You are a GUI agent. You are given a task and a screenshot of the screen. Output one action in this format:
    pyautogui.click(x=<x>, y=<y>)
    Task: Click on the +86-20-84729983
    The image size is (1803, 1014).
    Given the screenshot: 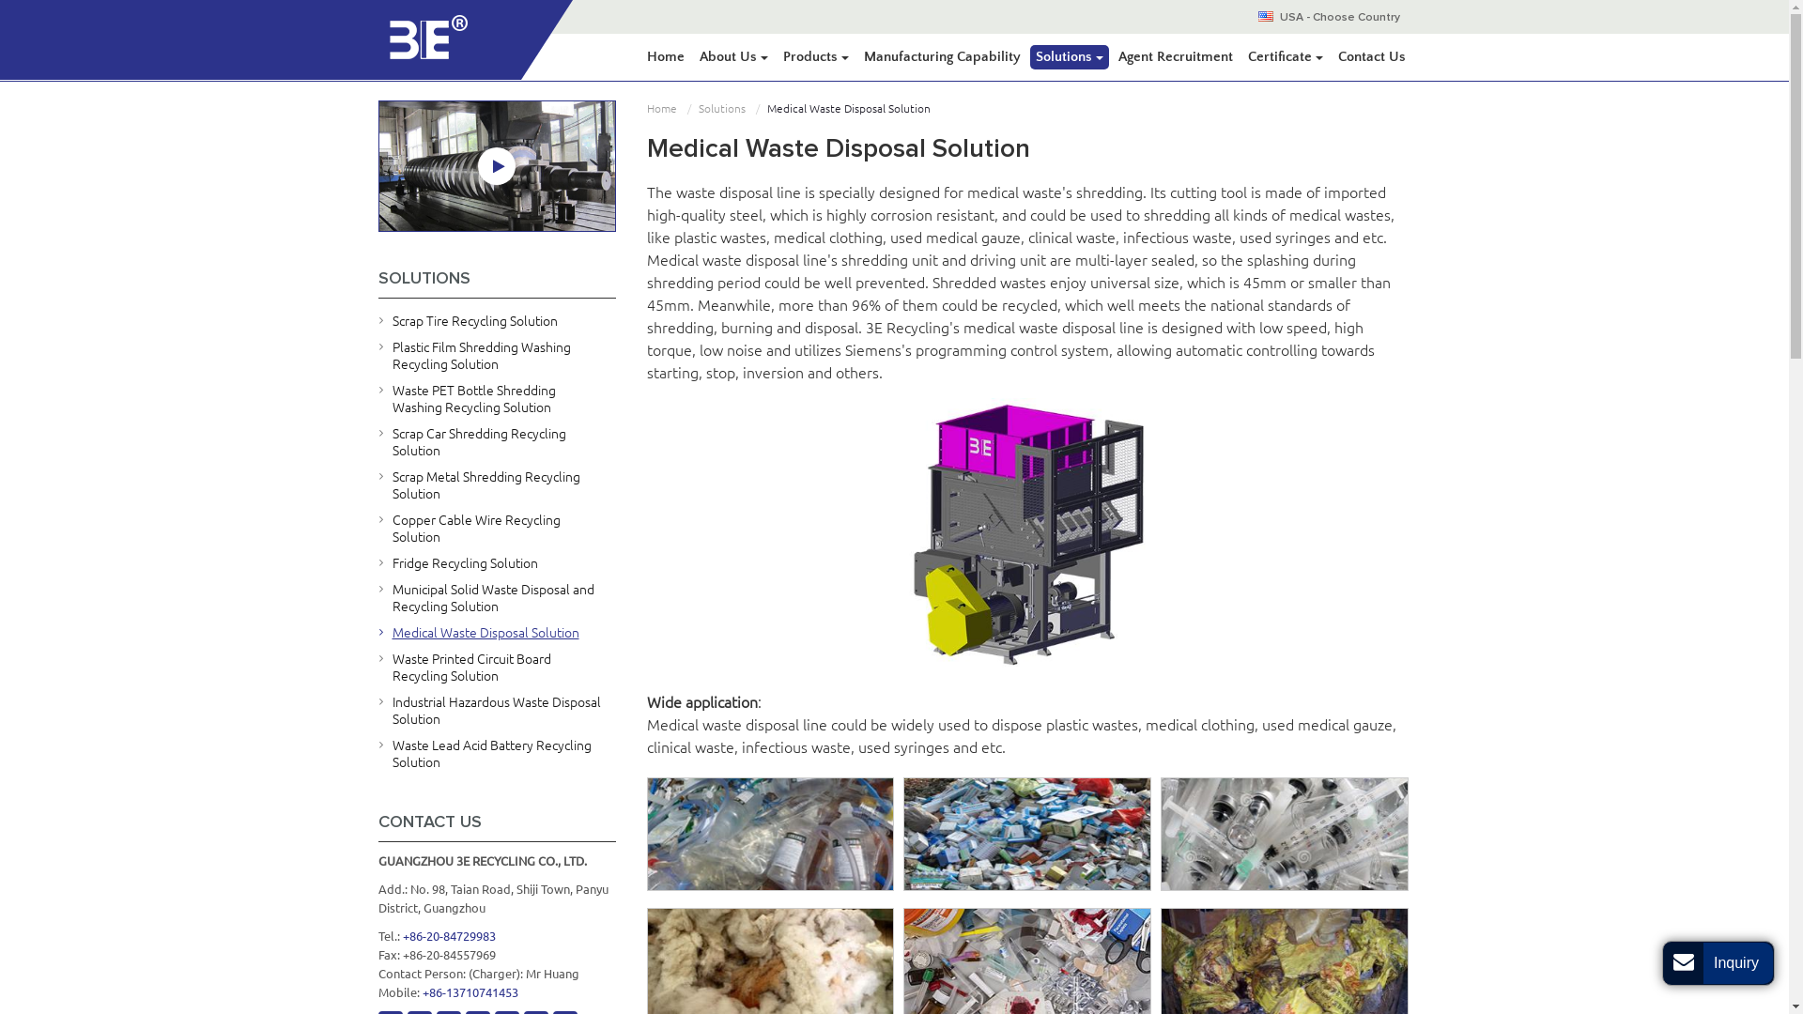 What is the action you would take?
    pyautogui.click(x=449, y=936)
    